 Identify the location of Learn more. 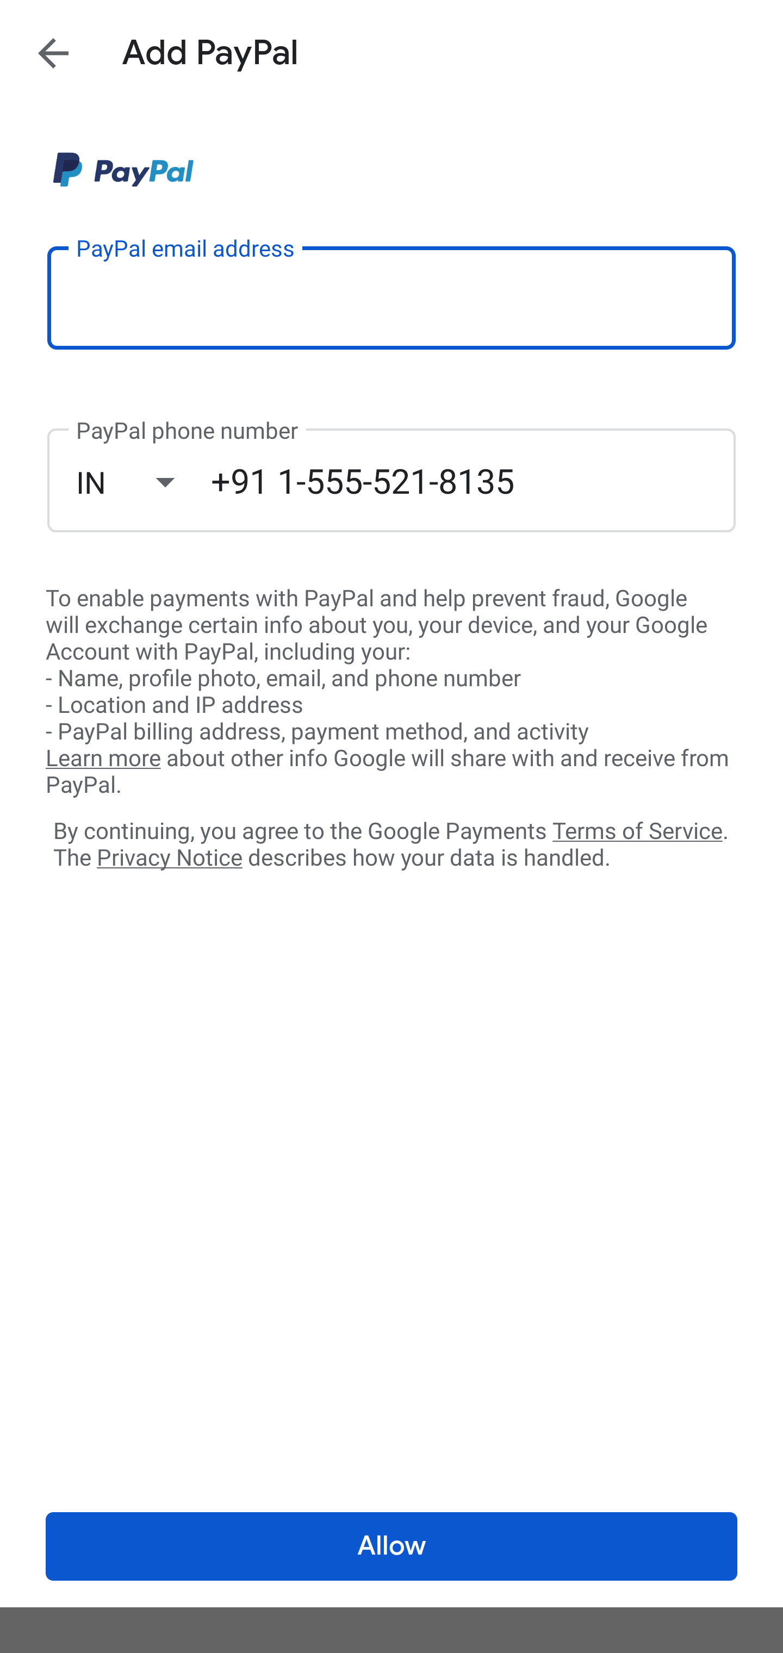
(103, 759).